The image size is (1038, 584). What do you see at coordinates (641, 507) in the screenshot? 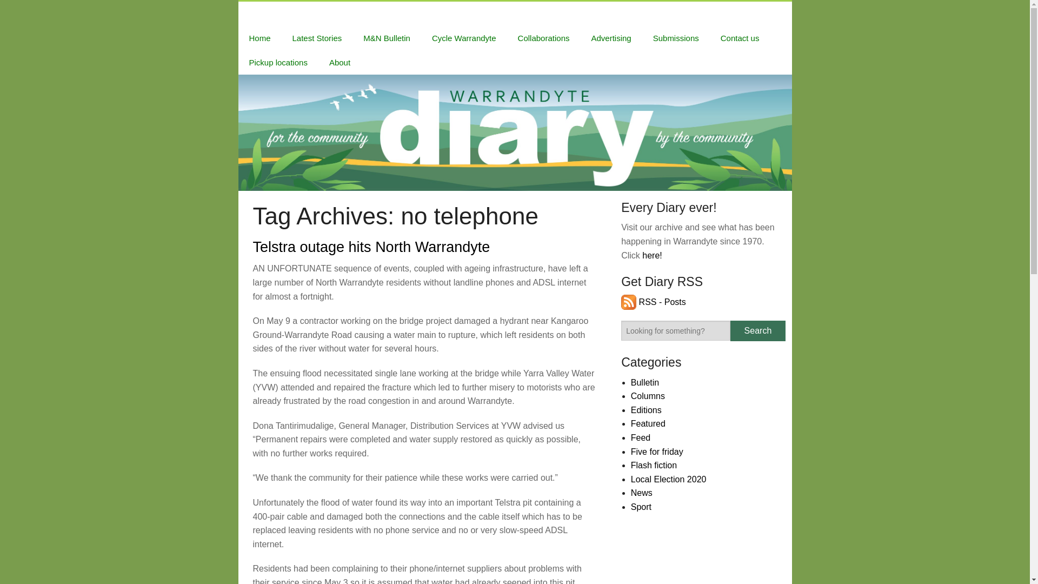
I see `Sport` at bounding box center [641, 507].